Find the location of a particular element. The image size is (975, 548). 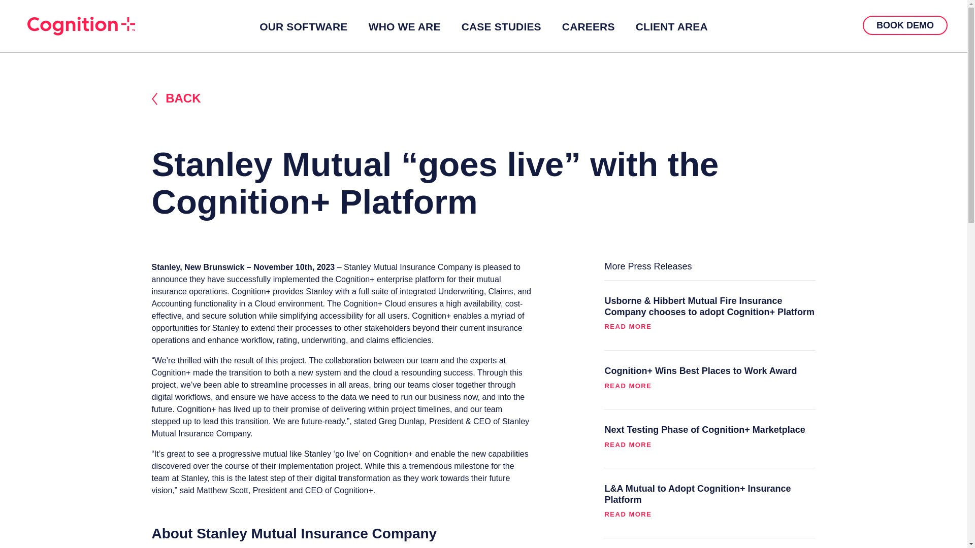

Careers is located at coordinates (588, 27).